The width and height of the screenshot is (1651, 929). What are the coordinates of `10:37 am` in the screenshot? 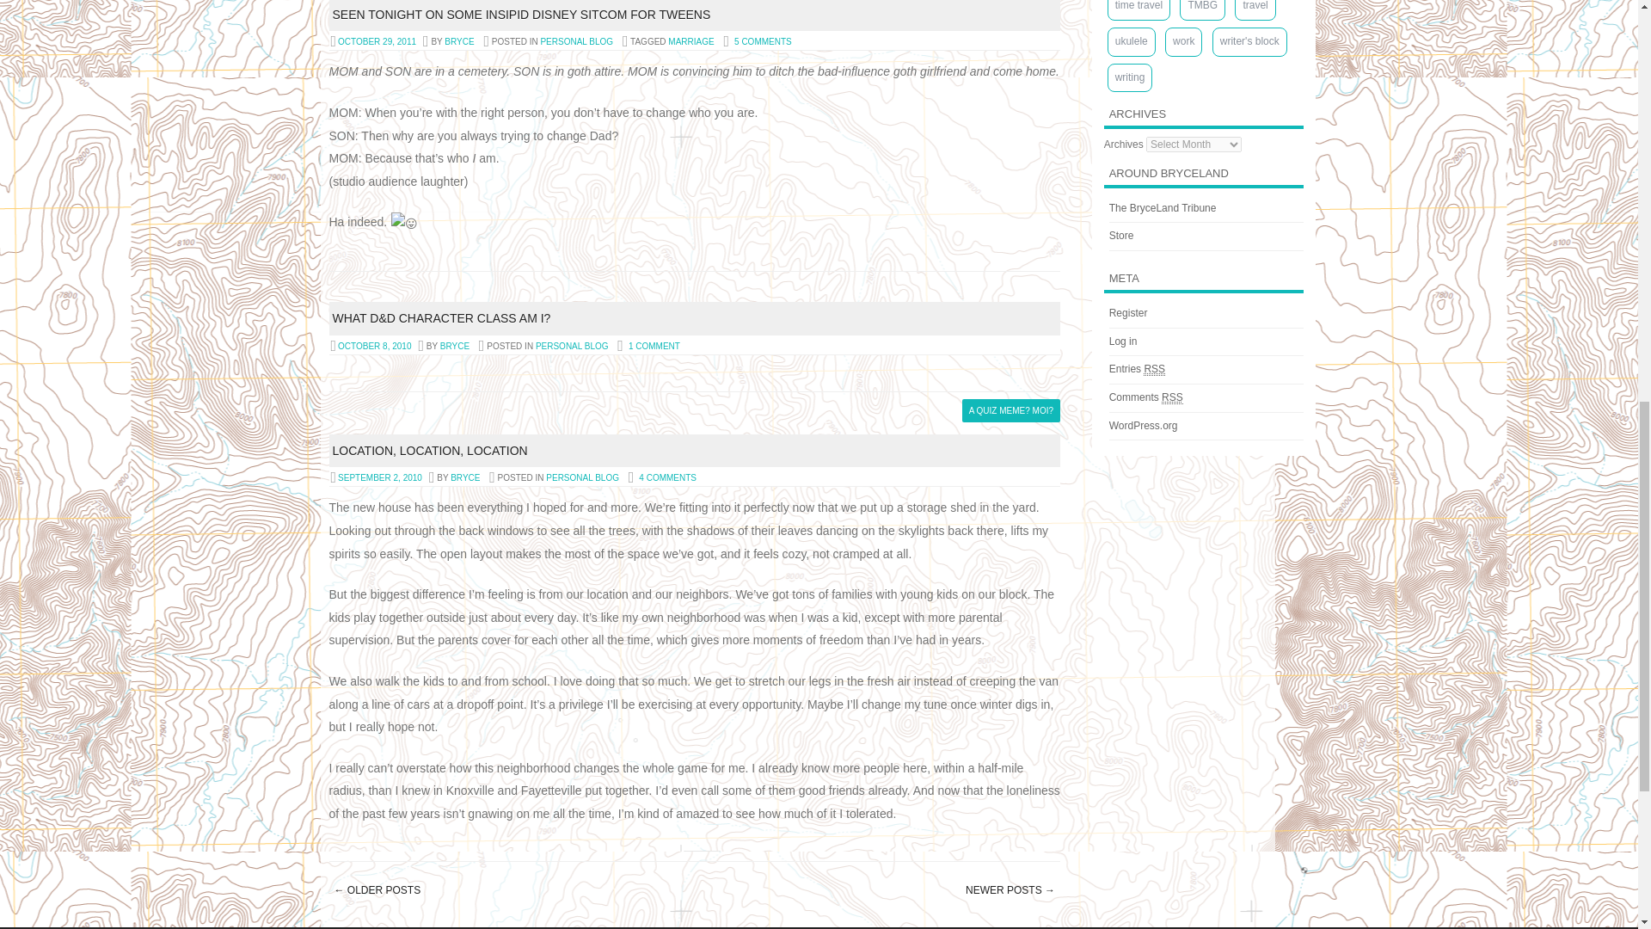 It's located at (373, 346).